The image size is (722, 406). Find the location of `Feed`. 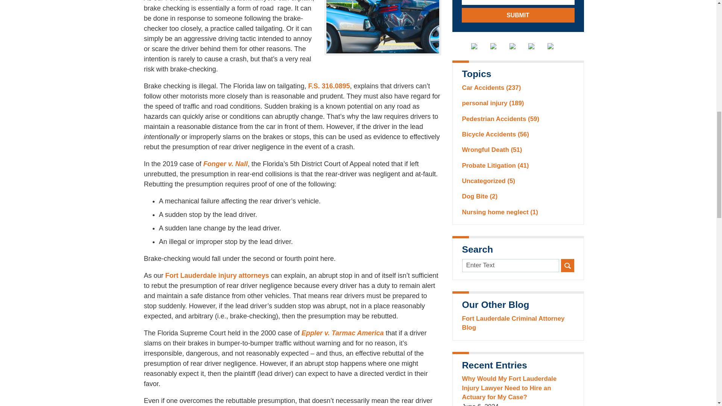

Feed is located at coordinates (556, 46).